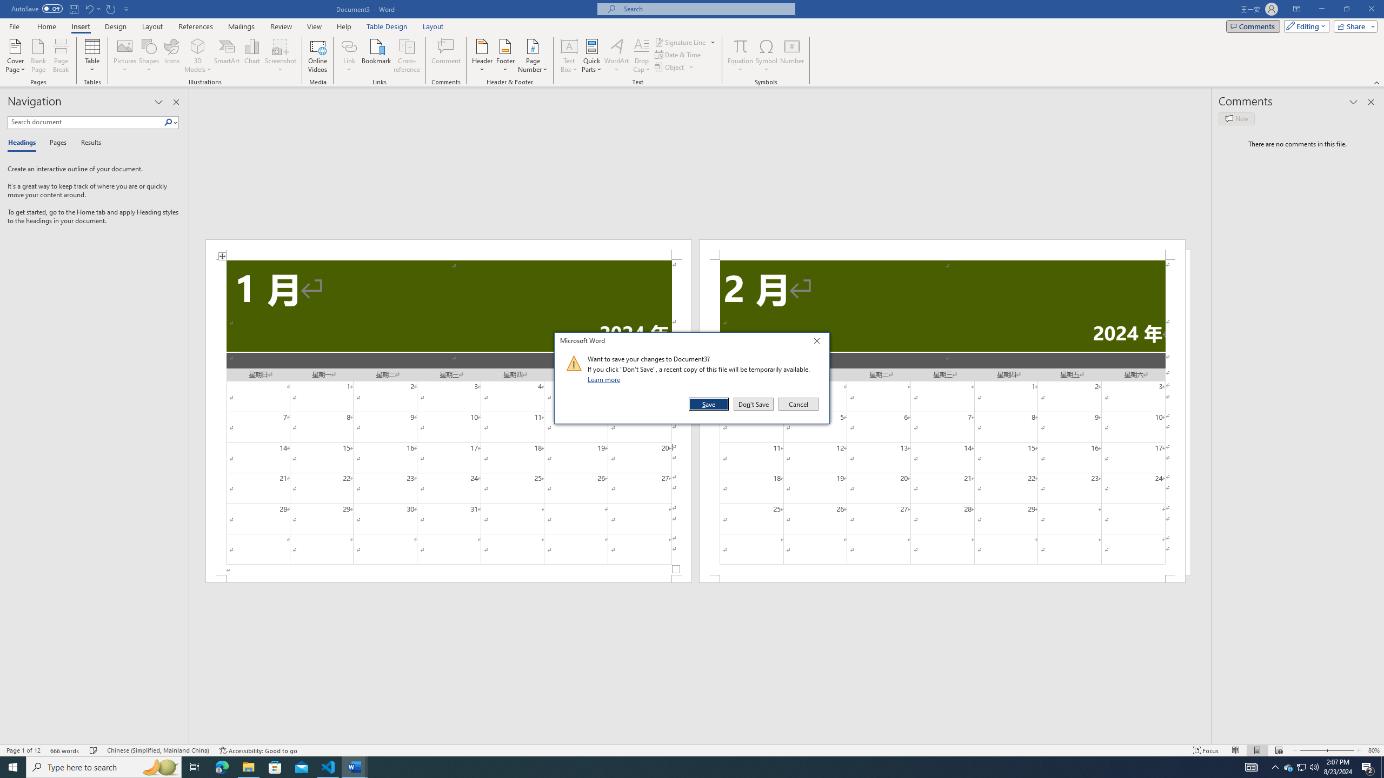  I want to click on Shapes, so click(149, 56).